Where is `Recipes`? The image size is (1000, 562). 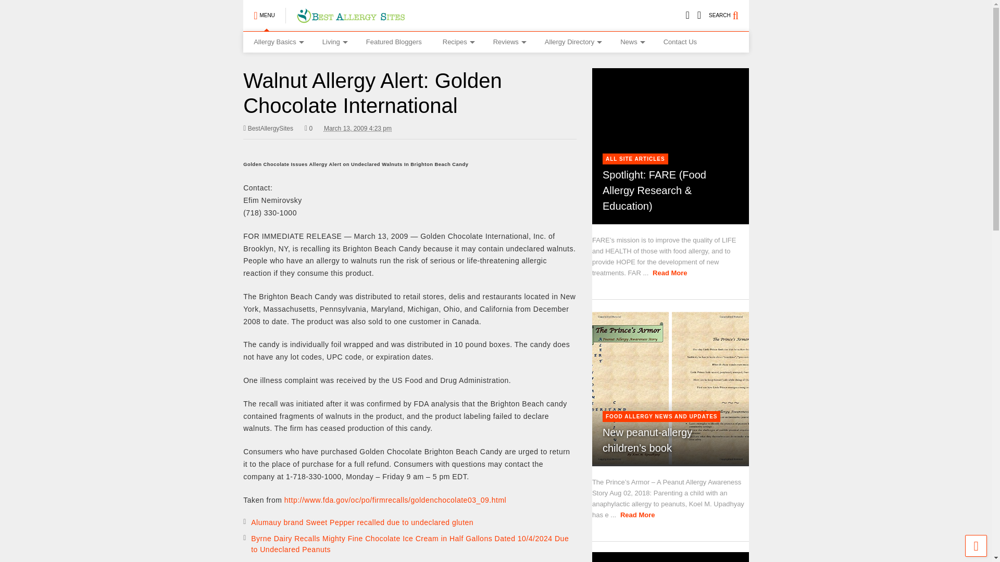
Recipes is located at coordinates (457, 42).